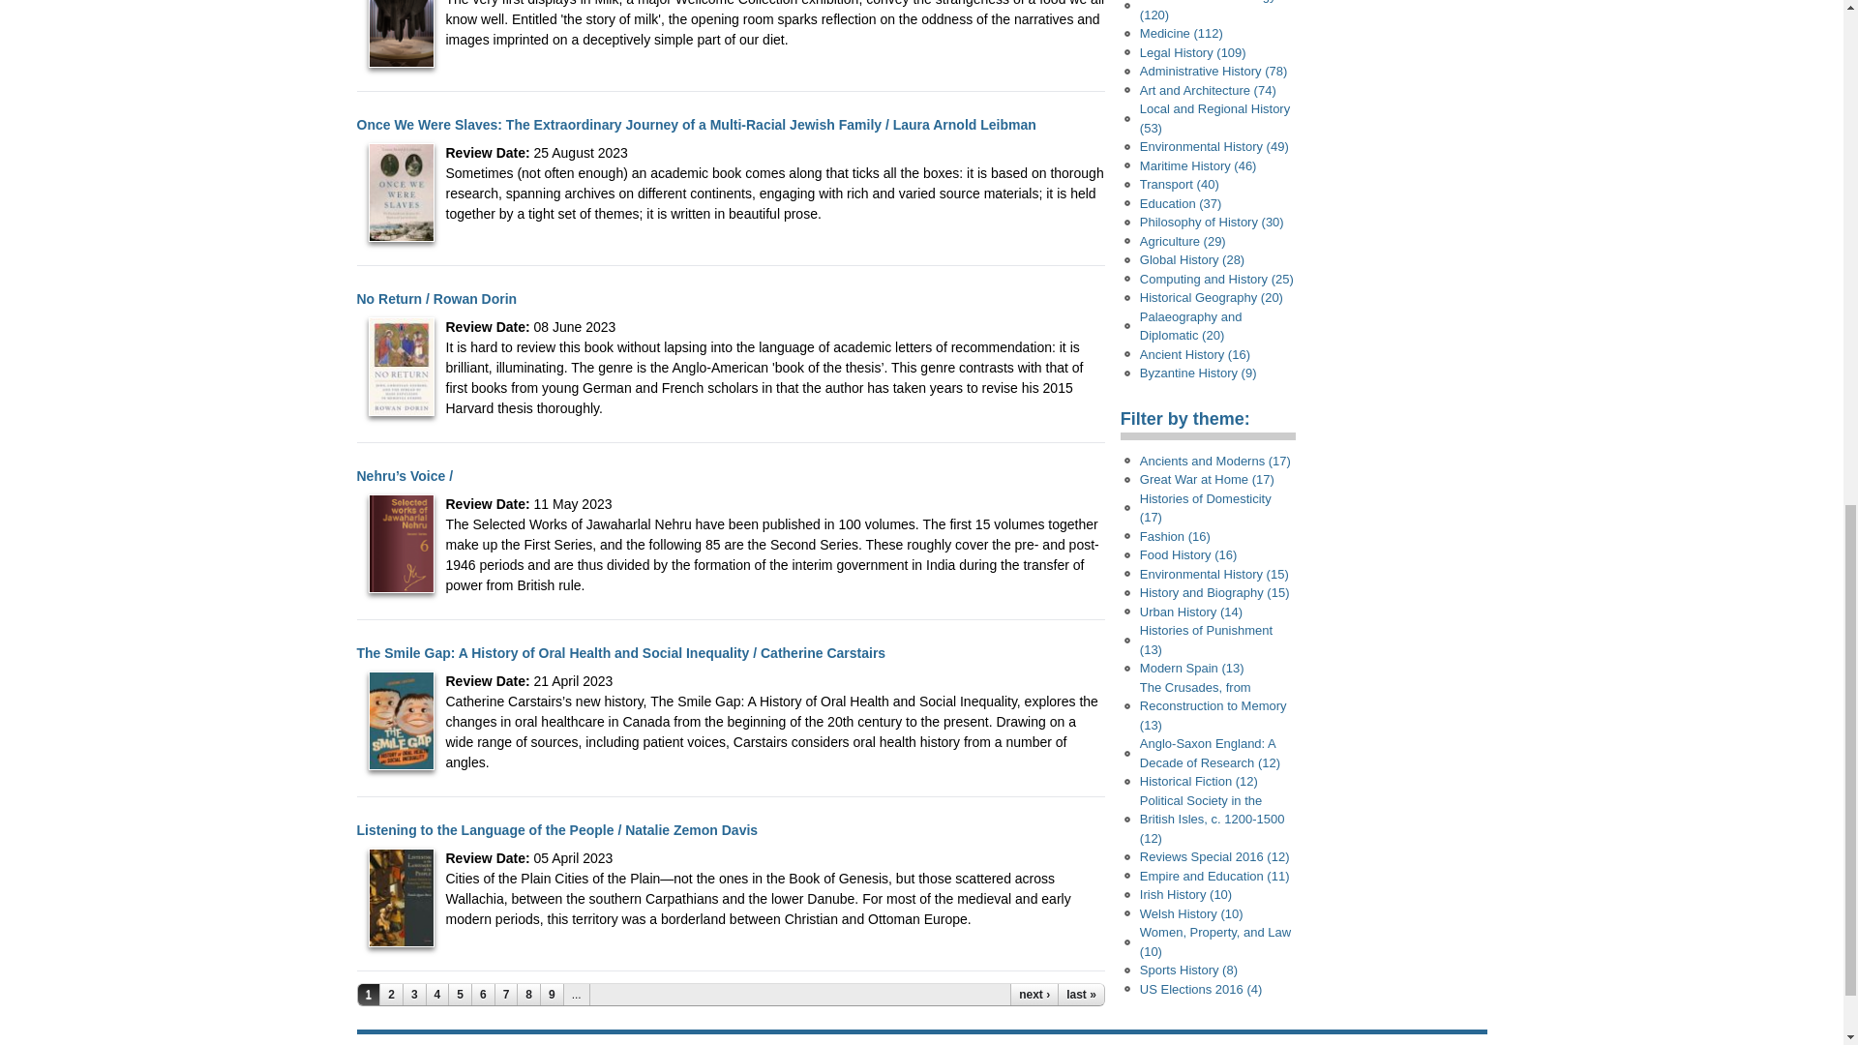 Image resolution: width=1858 pixels, height=1045 pixels. What do you see at coordinates (461, 995) in the screenshot?
I see `5` at bounding box center [461, 995].